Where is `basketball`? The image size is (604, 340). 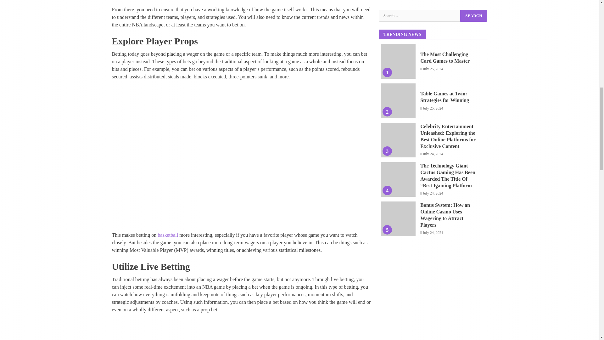
basketball is located at coordinates (168, 235).